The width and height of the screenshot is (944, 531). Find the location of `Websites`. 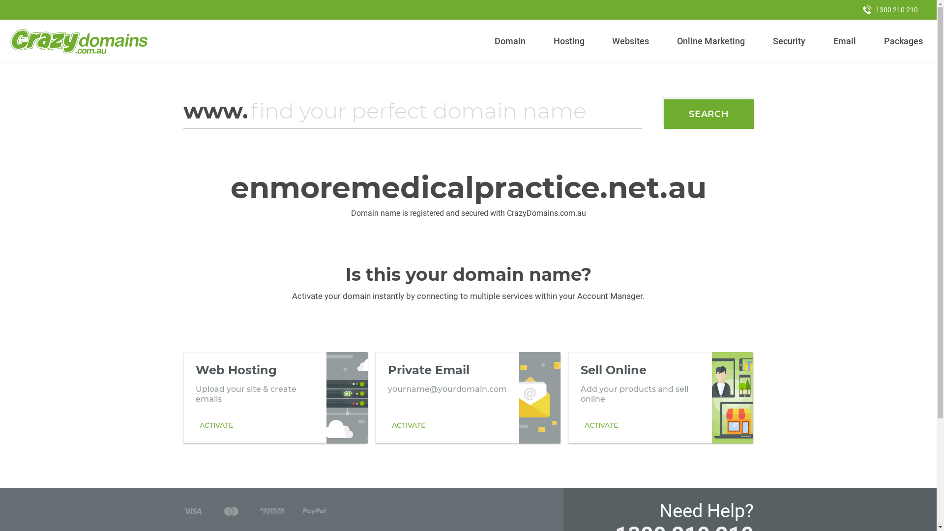

Websites is located at coordinates (631, 41).